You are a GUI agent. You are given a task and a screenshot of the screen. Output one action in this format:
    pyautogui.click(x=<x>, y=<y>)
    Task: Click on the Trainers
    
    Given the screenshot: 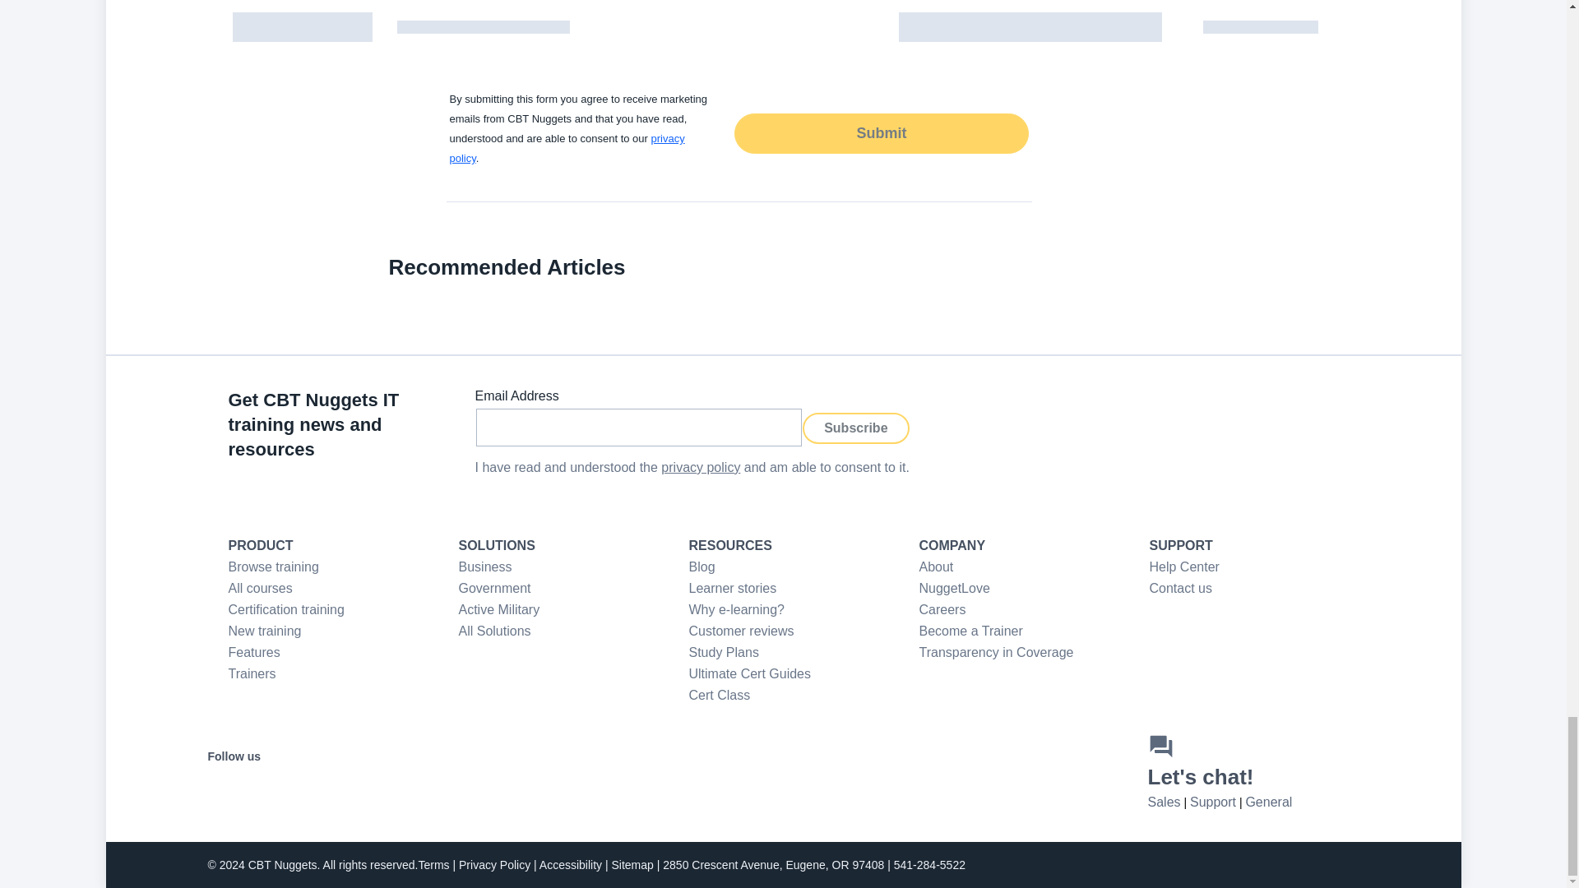 What is the action you would take?
    pyautogui.click(x=252, y=674)
    